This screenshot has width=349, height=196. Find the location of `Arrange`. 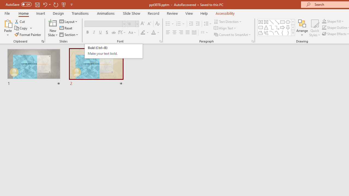

Arrange is located at coordinates (302, 28).